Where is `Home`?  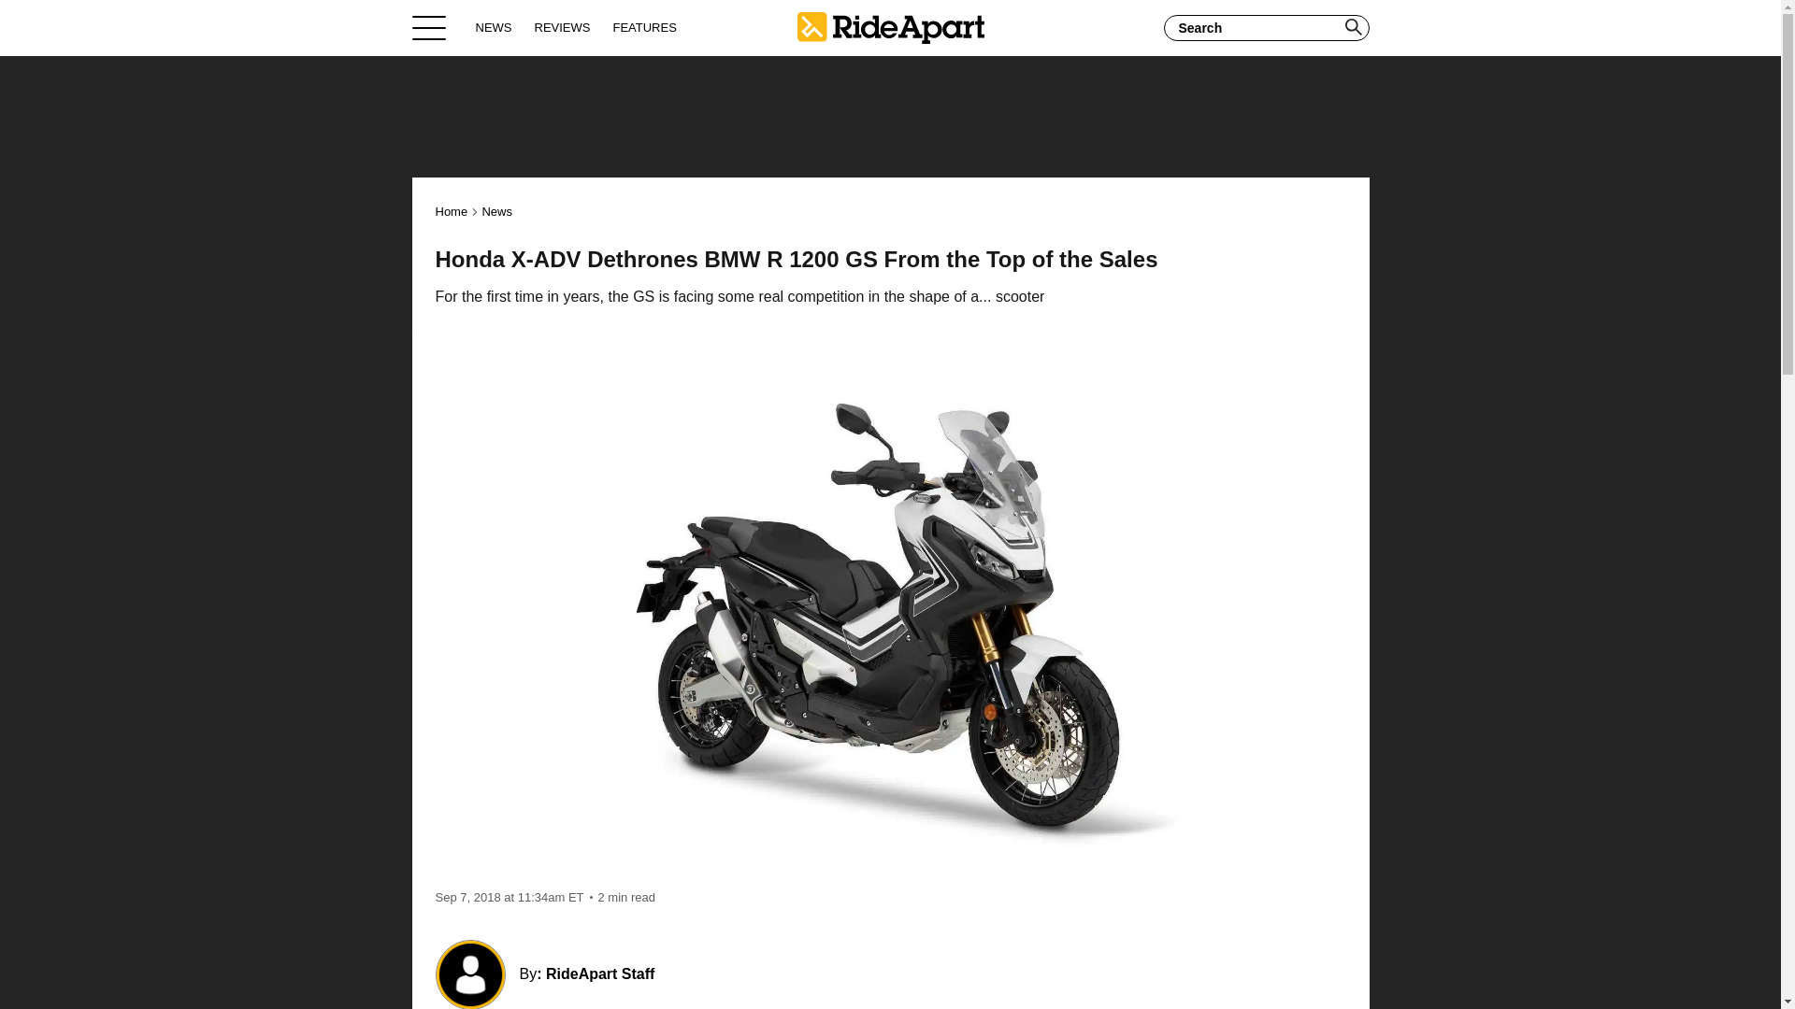
Home is located at coordinates (452, 211).